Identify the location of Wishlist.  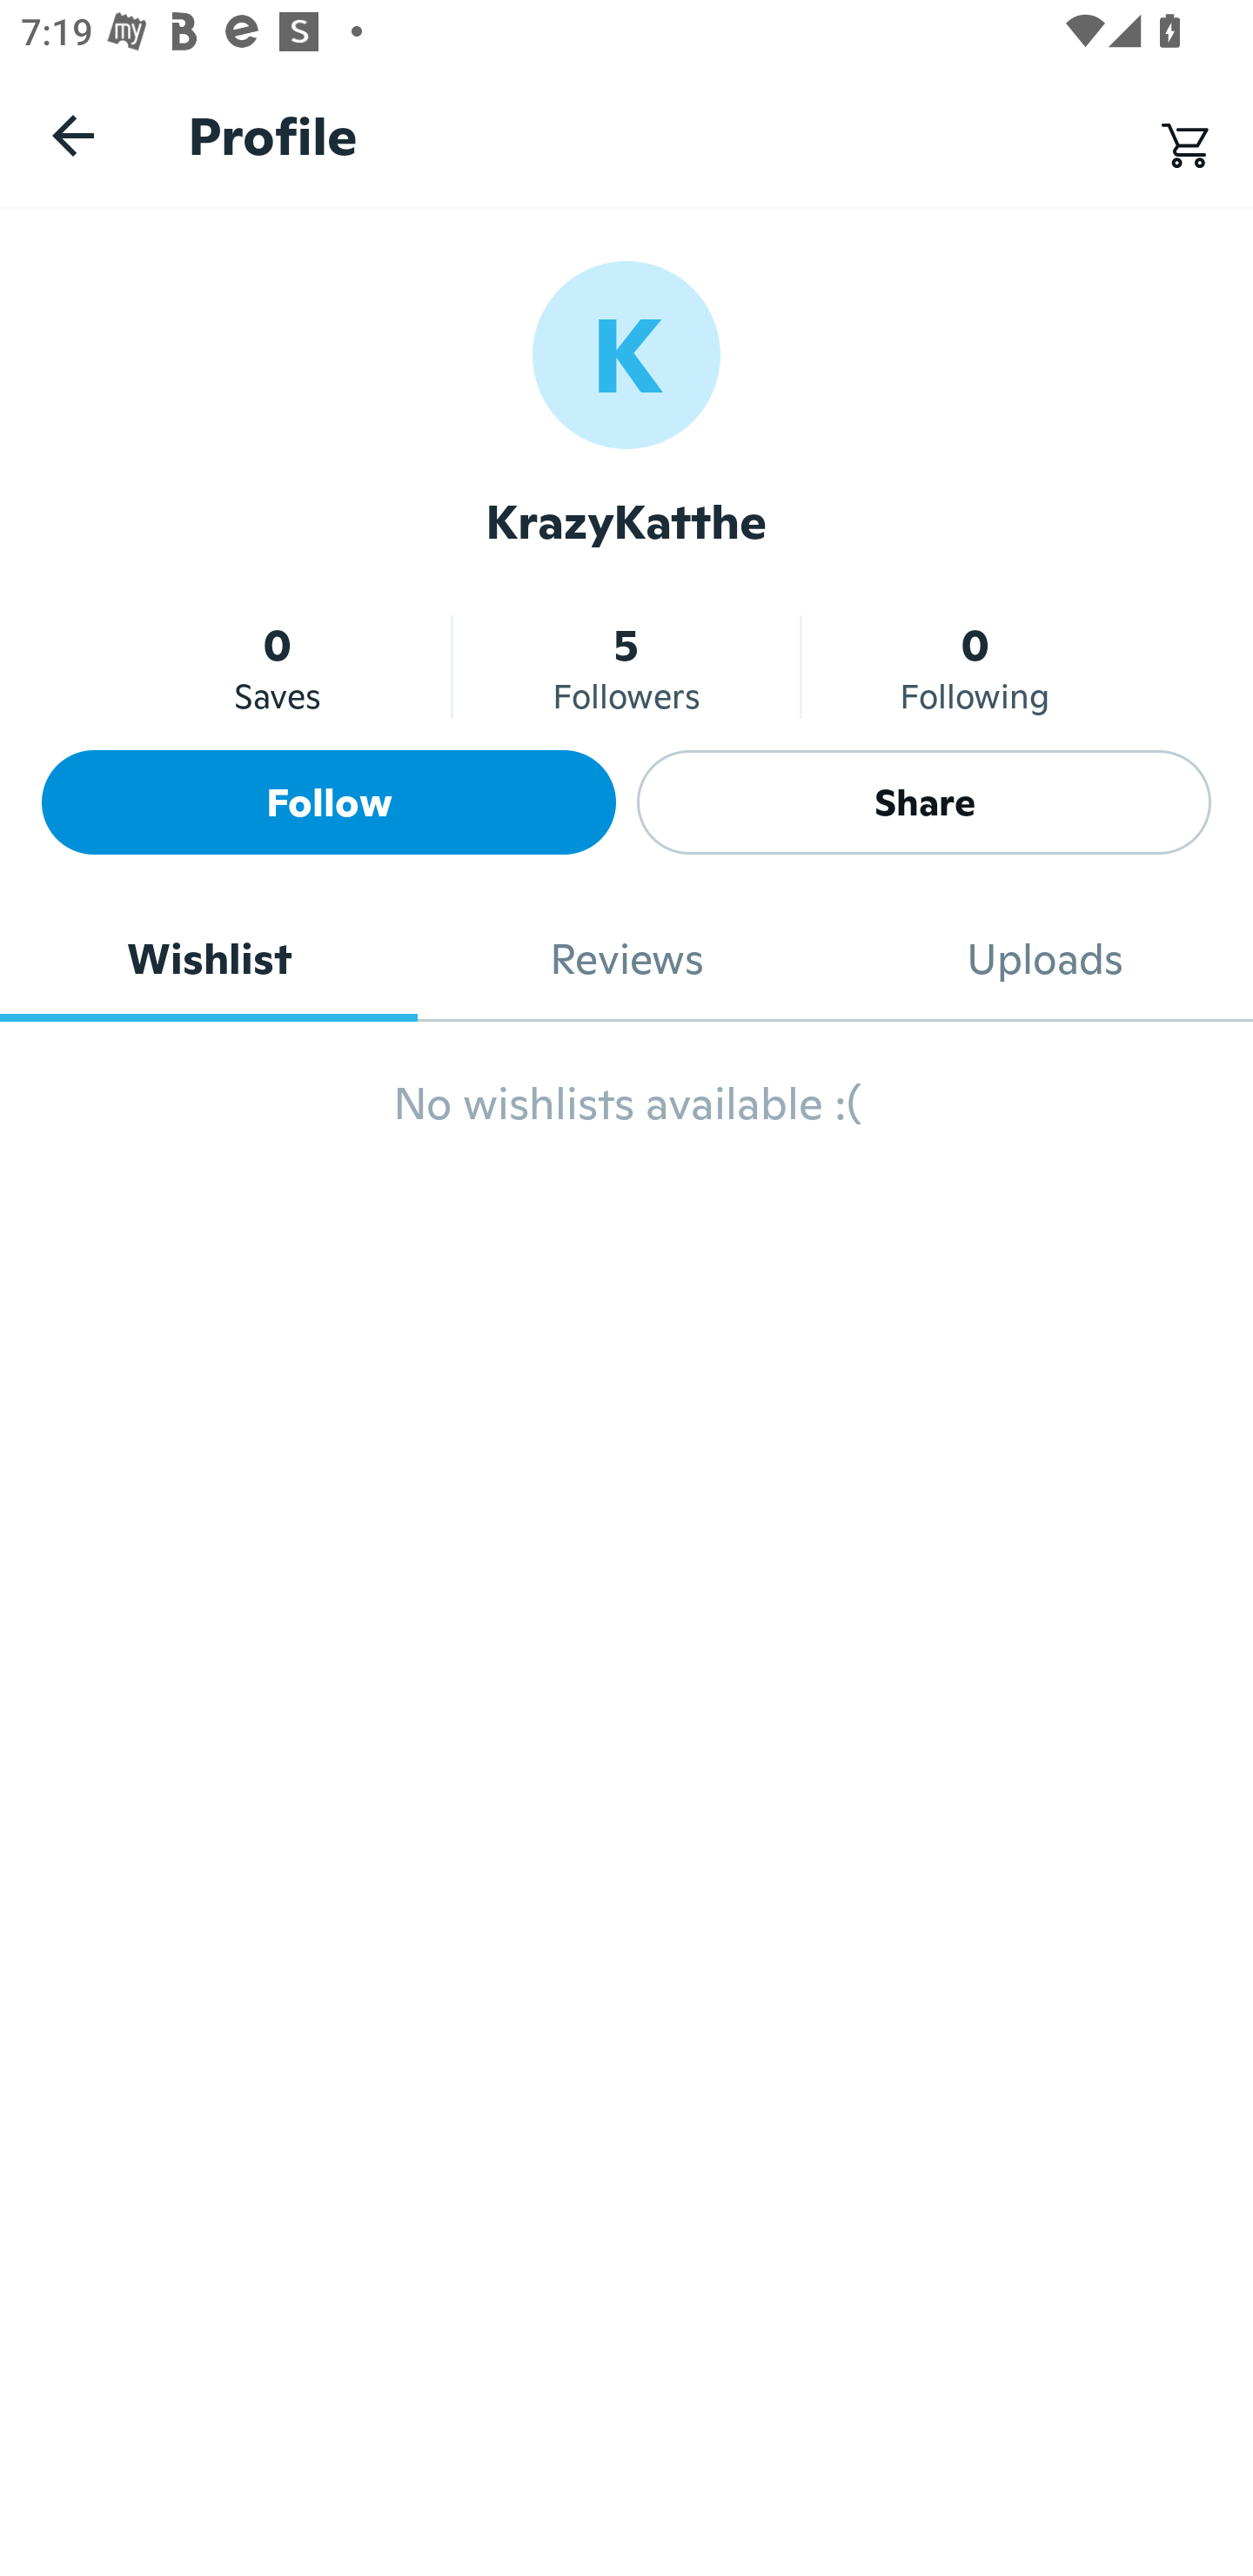
(209, 959).